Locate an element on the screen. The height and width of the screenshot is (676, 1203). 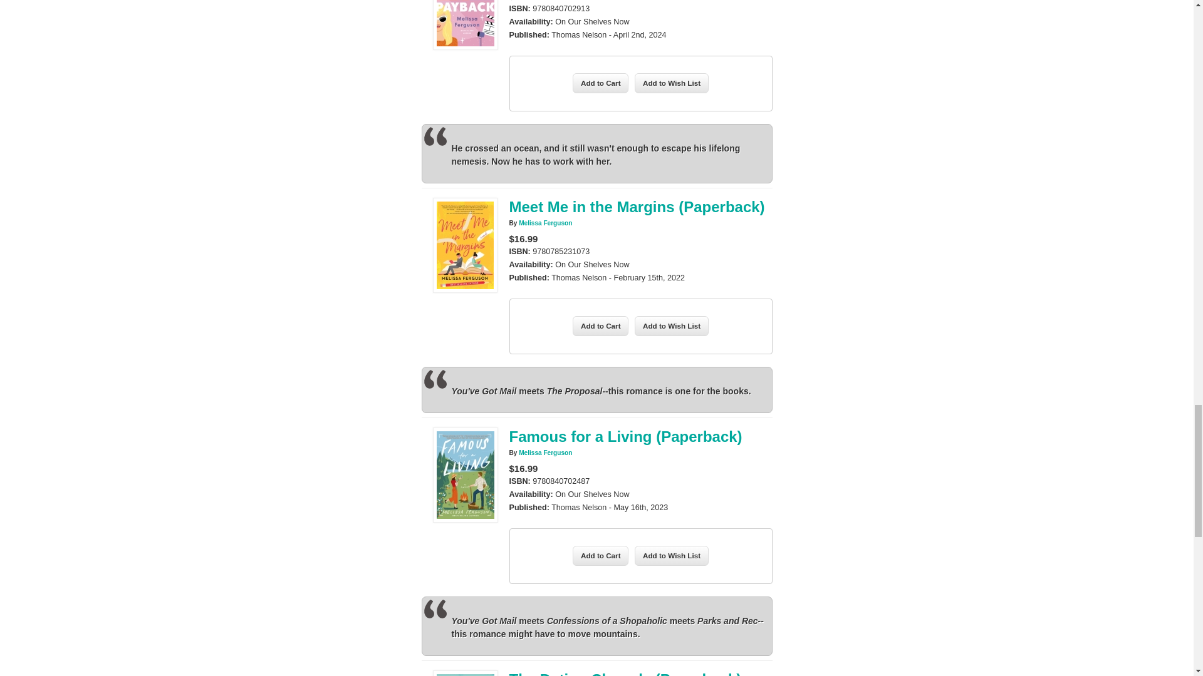
Add to Cart is located at coordinates (600, 325).